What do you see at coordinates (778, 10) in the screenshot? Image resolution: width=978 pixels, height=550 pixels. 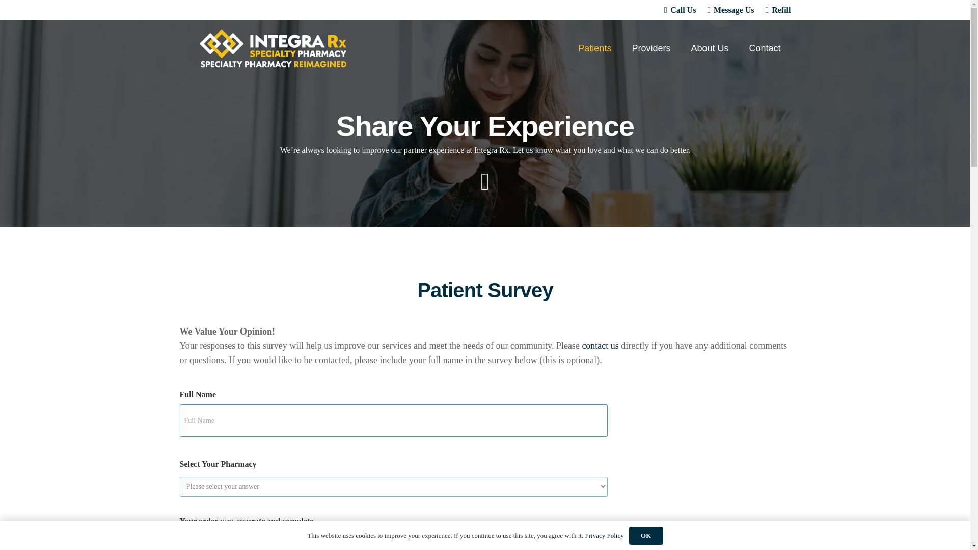 I see `Refill` at bounding box center [778, 10].